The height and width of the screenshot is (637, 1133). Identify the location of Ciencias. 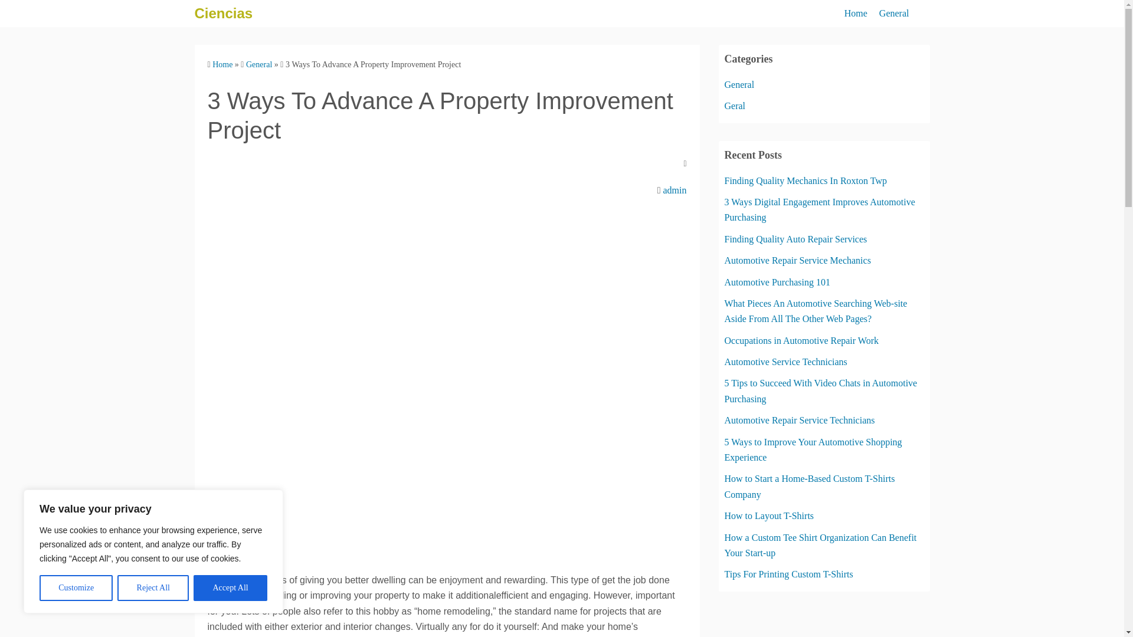
(224, 13).